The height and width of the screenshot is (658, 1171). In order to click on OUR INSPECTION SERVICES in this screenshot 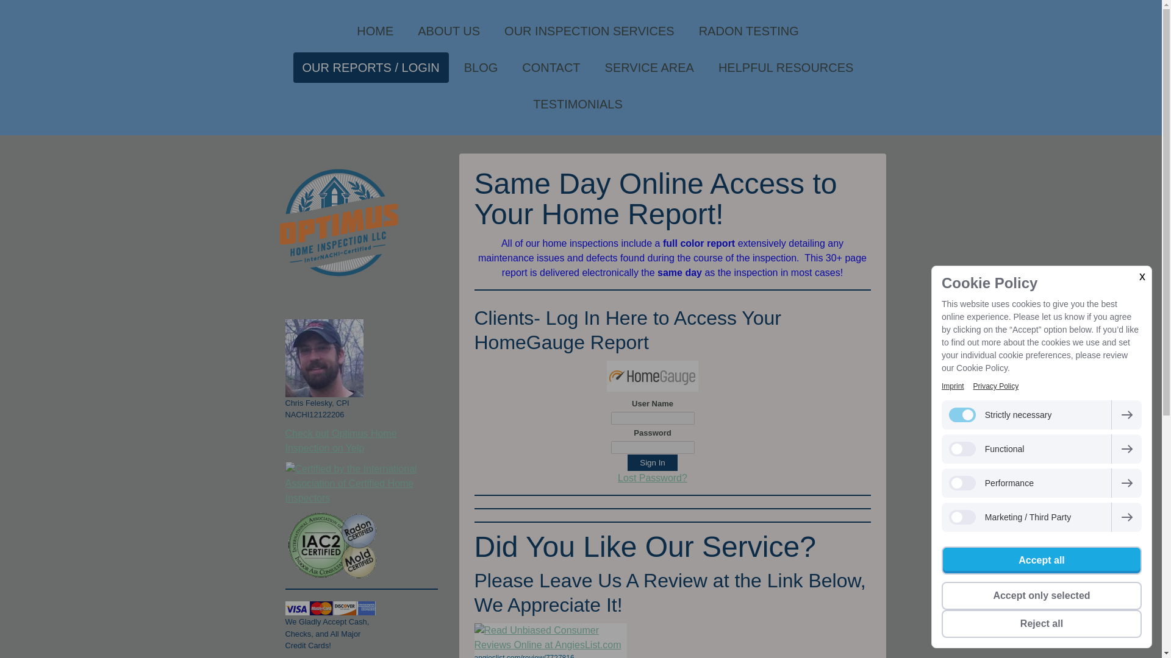, I will do `click(589, 30)`.